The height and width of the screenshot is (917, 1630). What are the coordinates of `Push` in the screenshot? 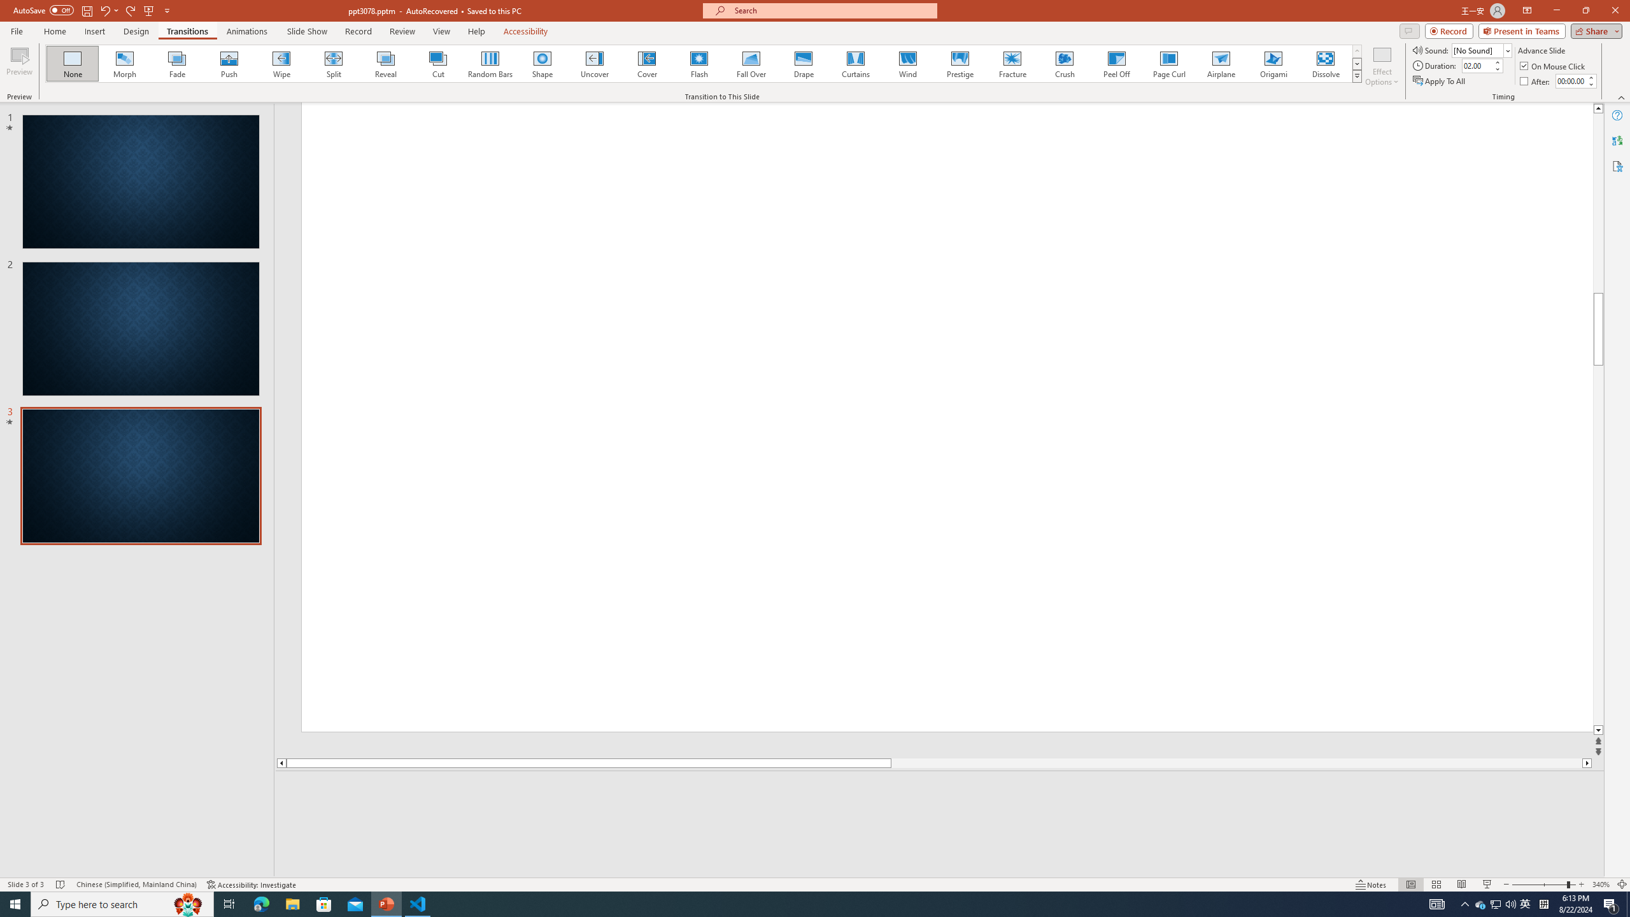 It's located at (229, 64).